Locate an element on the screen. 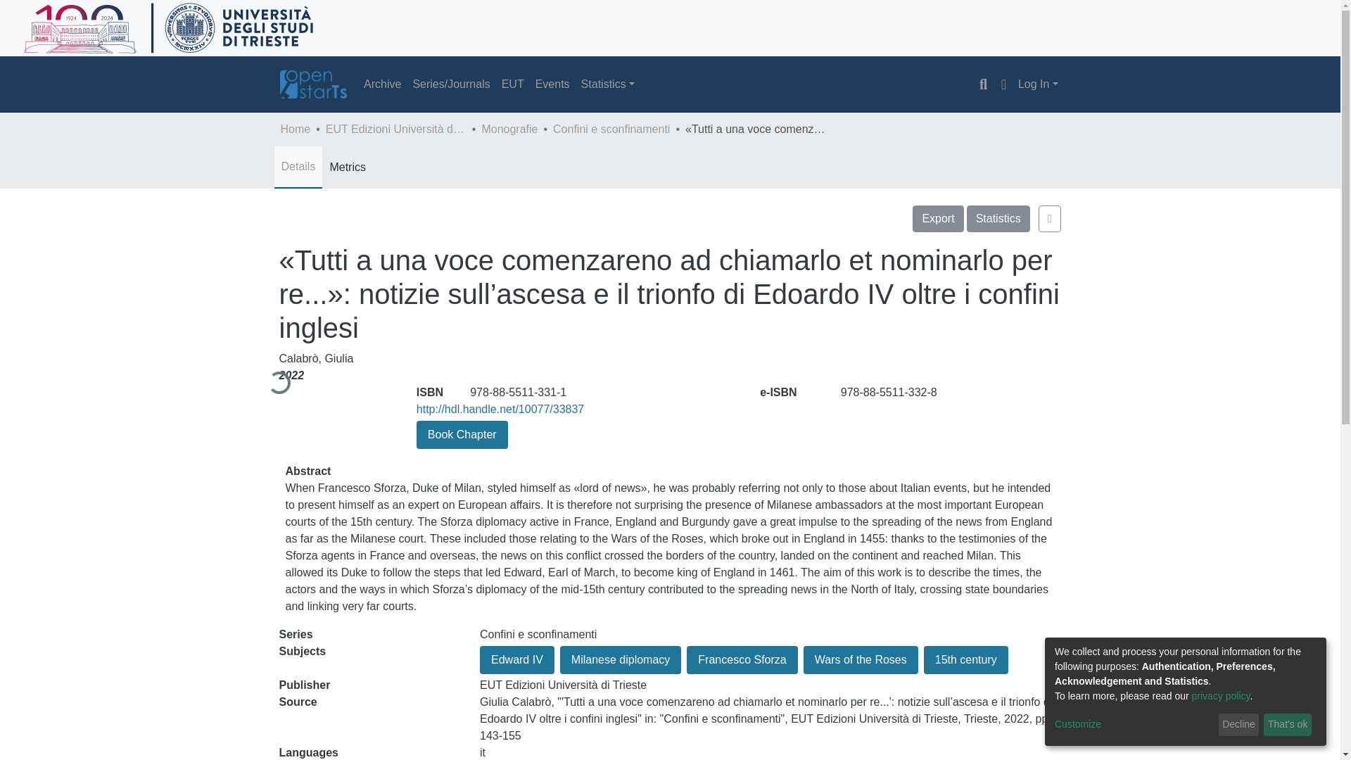  EUT is located at coordinates (512, 84).